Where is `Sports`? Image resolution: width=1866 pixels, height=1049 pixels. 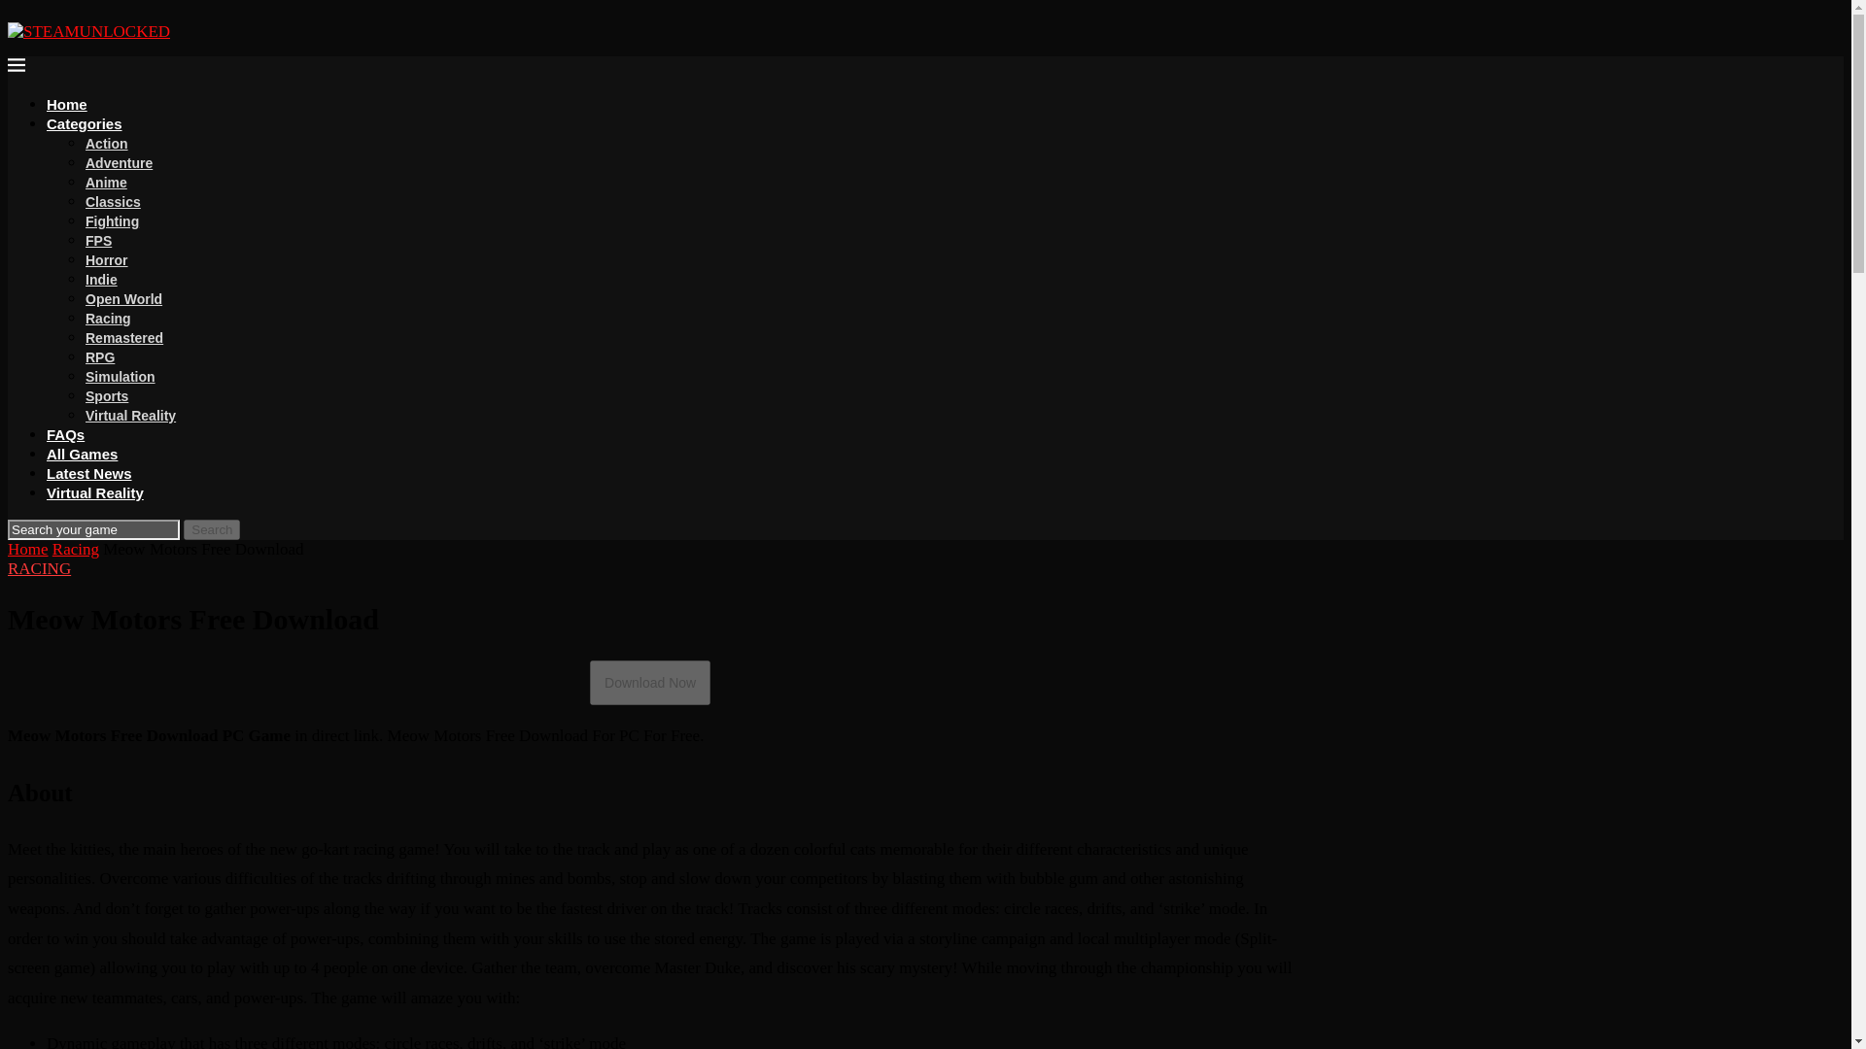 Sports is located at coordinates (107, 395).